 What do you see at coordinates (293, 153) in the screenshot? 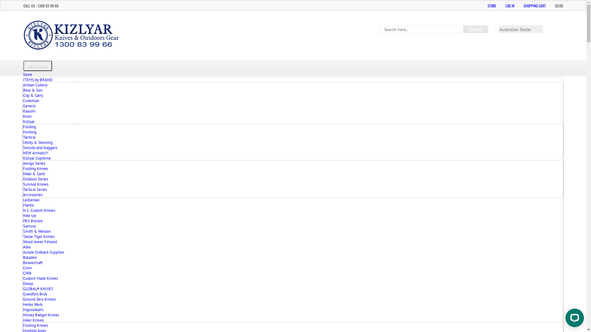
I see `NEW Arrivals!!!` at bounding box center [293, 153].